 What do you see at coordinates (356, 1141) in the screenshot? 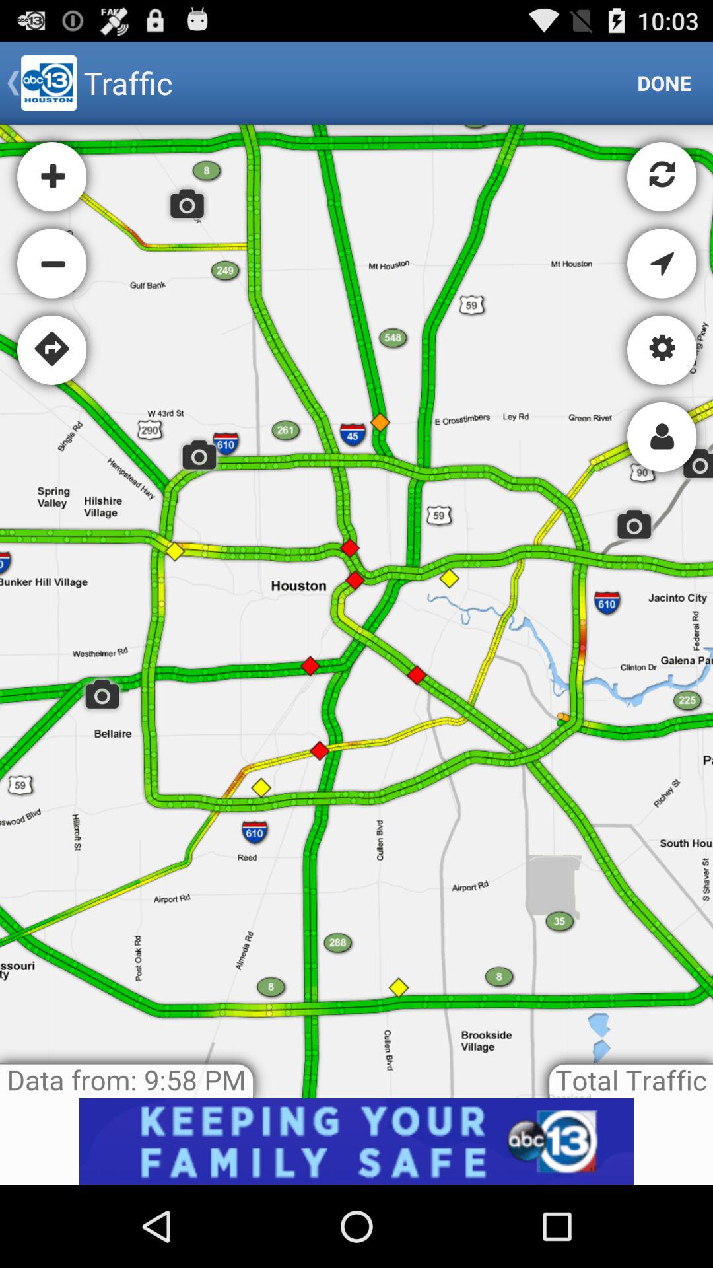
I see `view video` at bounding box center [356, 1141].